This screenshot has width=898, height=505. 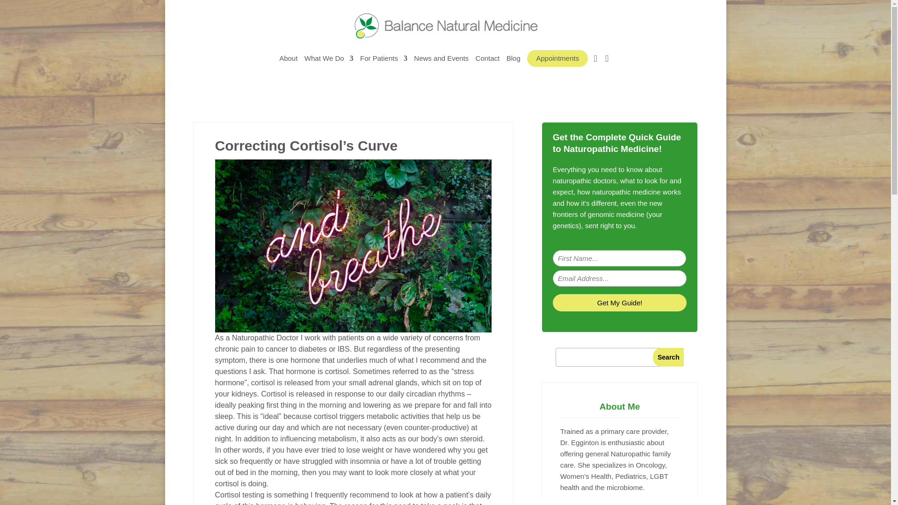 I want to click on Contact, so click(x=488, y=63).